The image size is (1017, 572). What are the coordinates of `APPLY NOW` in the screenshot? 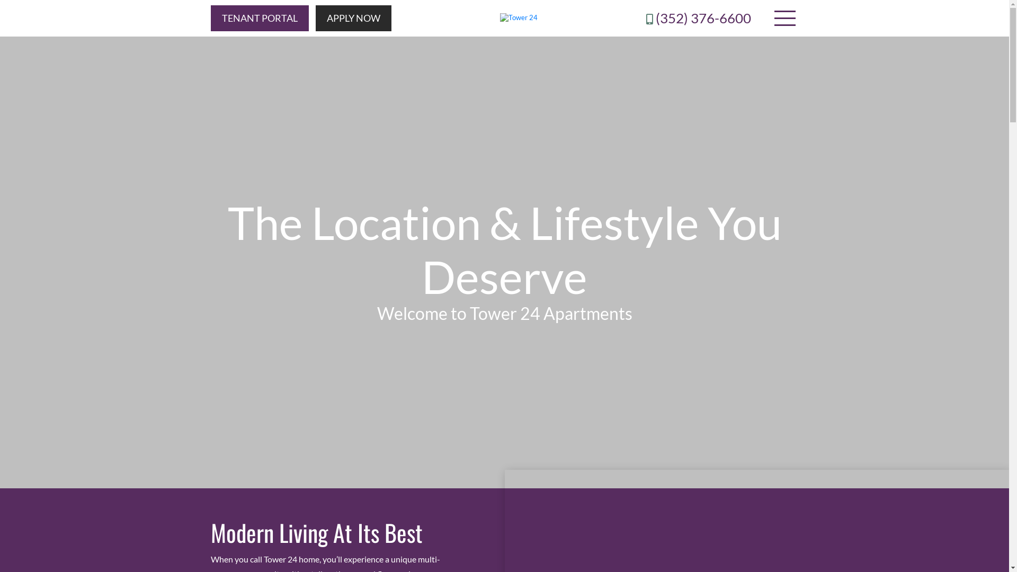 It's located at (354, 18).